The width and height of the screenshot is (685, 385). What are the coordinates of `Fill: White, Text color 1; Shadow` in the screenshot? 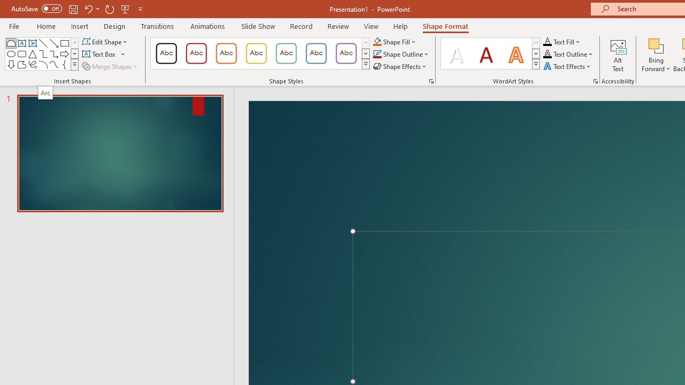 It's located at (456, 53).